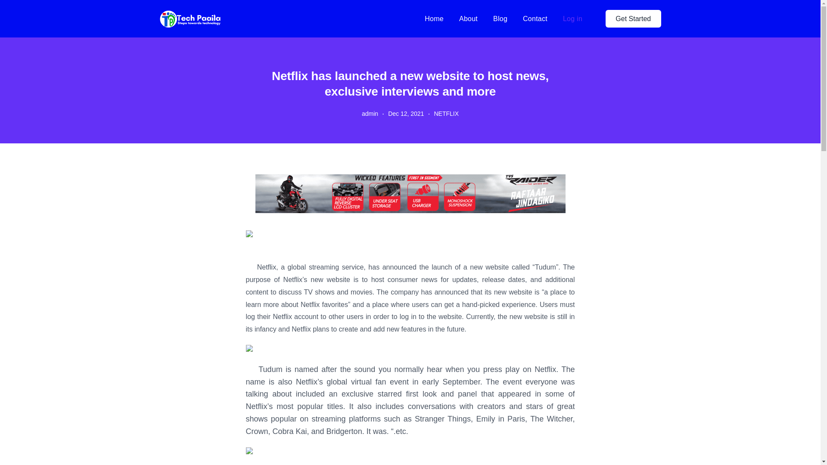 Image resolution: width=827 pixels, height=465 pixels. I want to click on Log in, so click(572, 18).